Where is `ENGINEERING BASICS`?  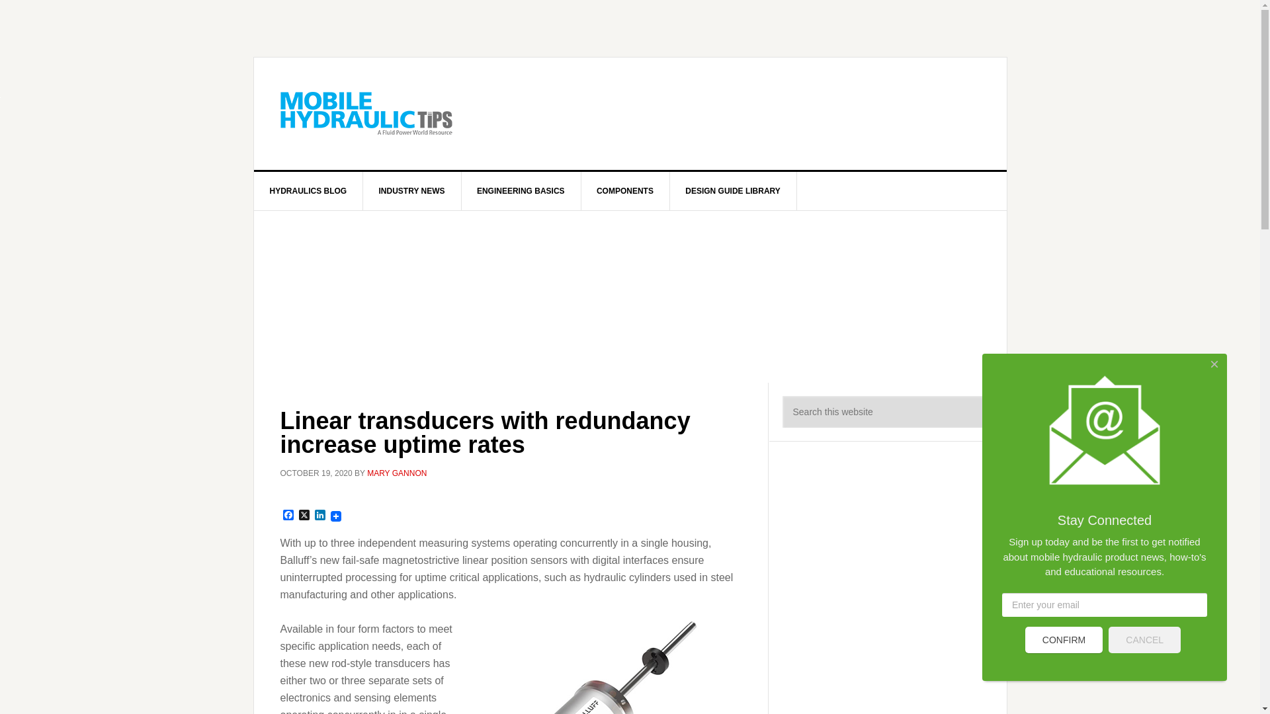 ENGINEERING BASICS is located at coordinates (521, 190).